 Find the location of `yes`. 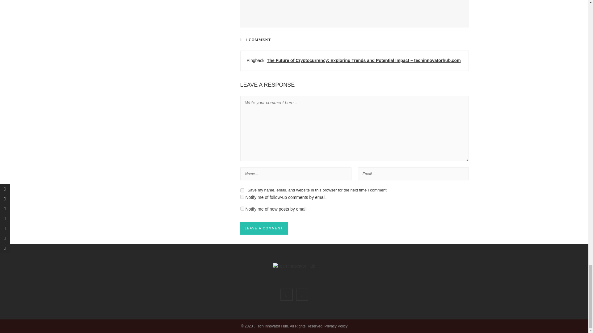

yes is located at coordinates (242, 191).